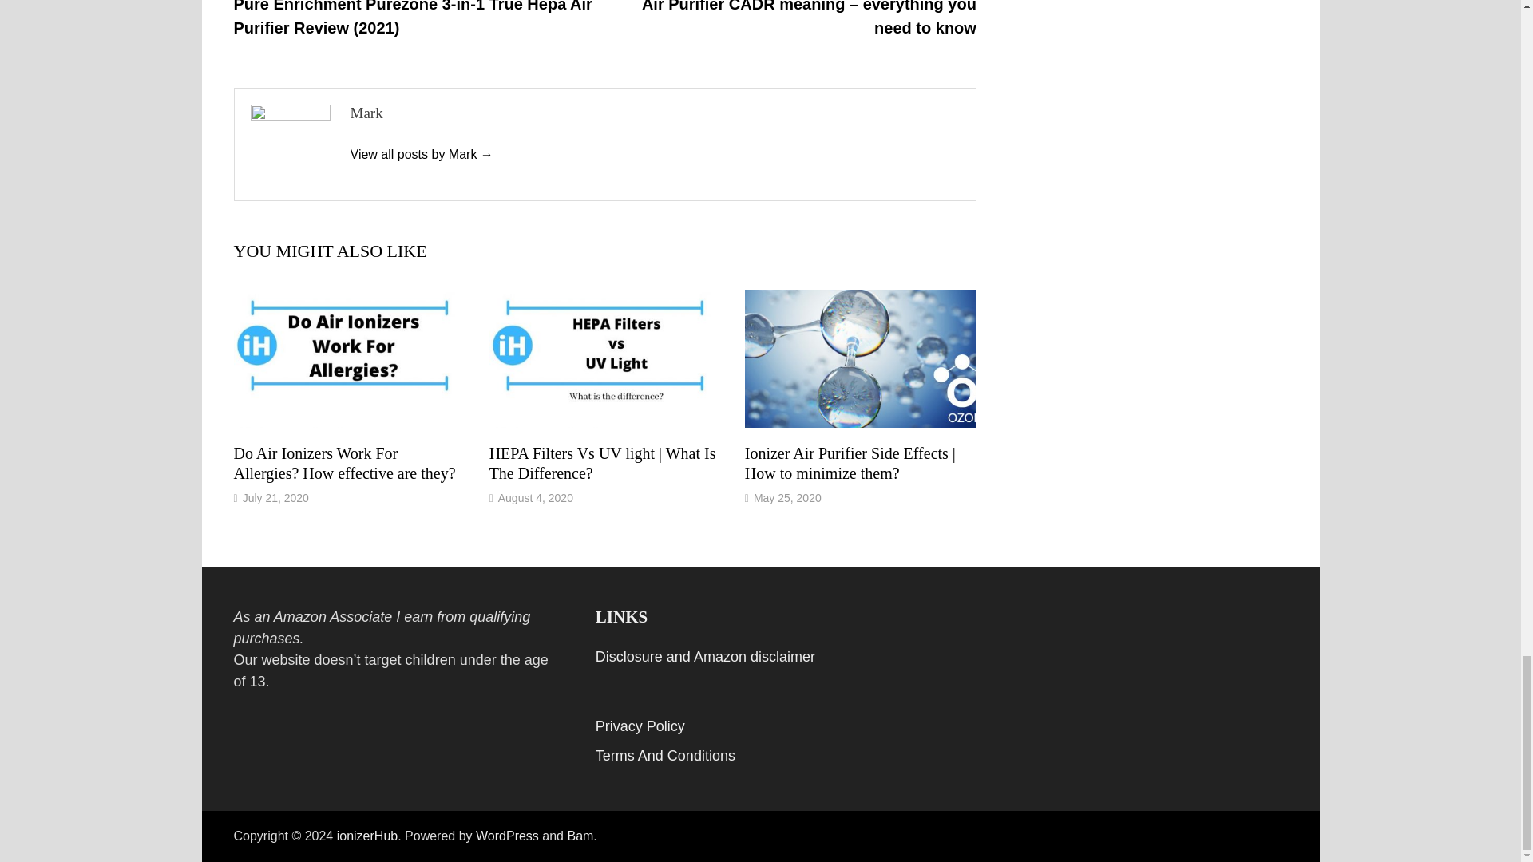 The width and height of the screenshot is (1533, 862). Describe the element at coordinates (420, 153) in the screenshot. I see `Mark` at that location.